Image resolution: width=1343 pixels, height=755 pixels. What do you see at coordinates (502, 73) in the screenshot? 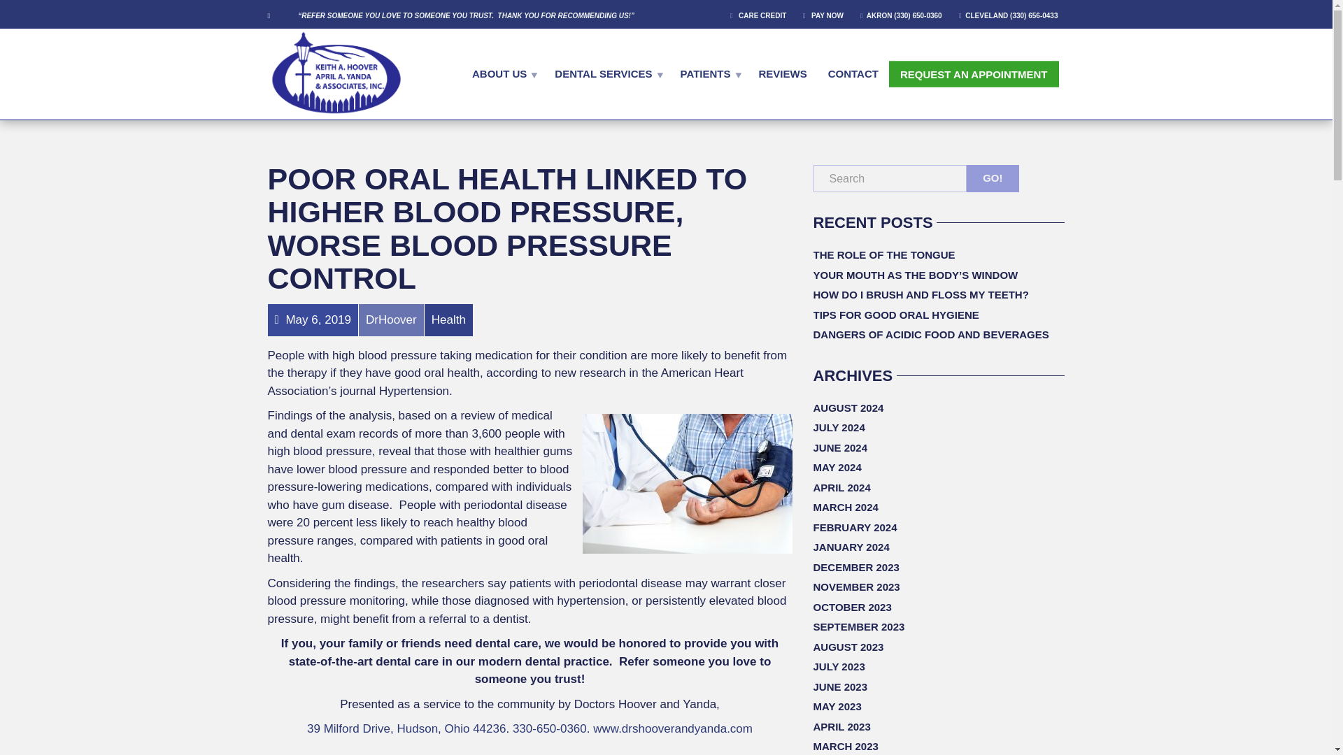
I see `About Us` at bounding box center [502, 73].